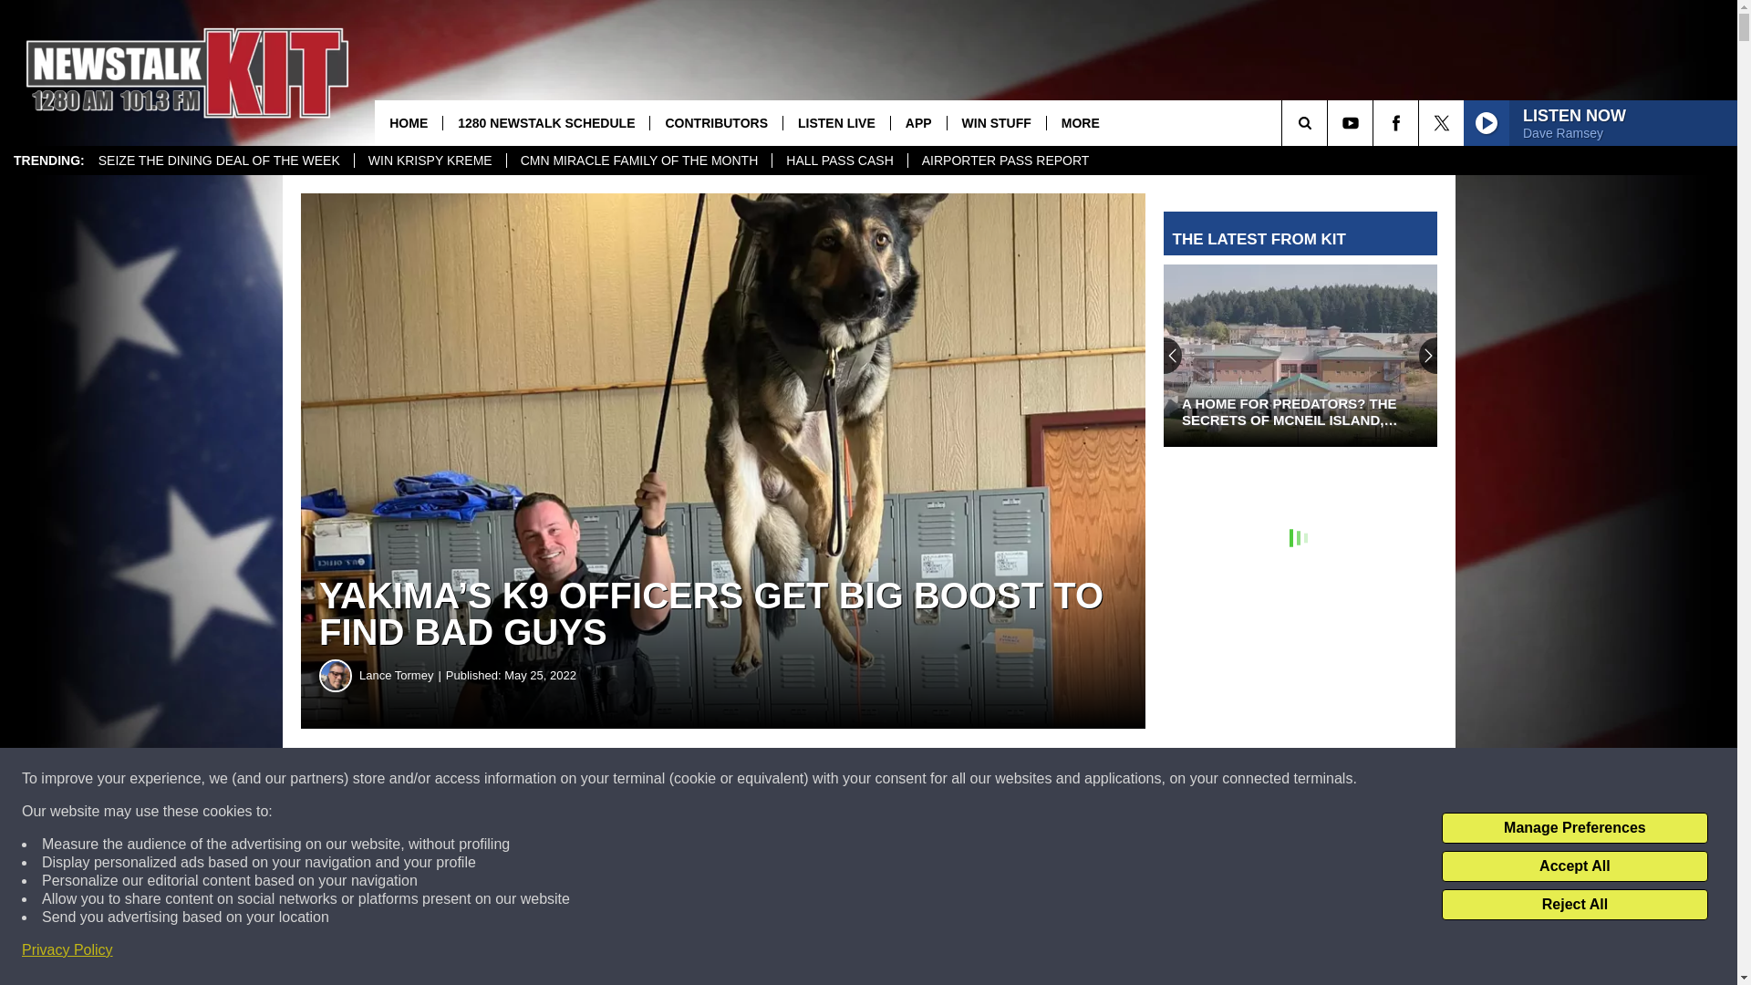 This screenshot has height=985, width=1751. Describe the element at coordinates (554, 779) in the screenshot. I see `Share on Facebook` at that location.